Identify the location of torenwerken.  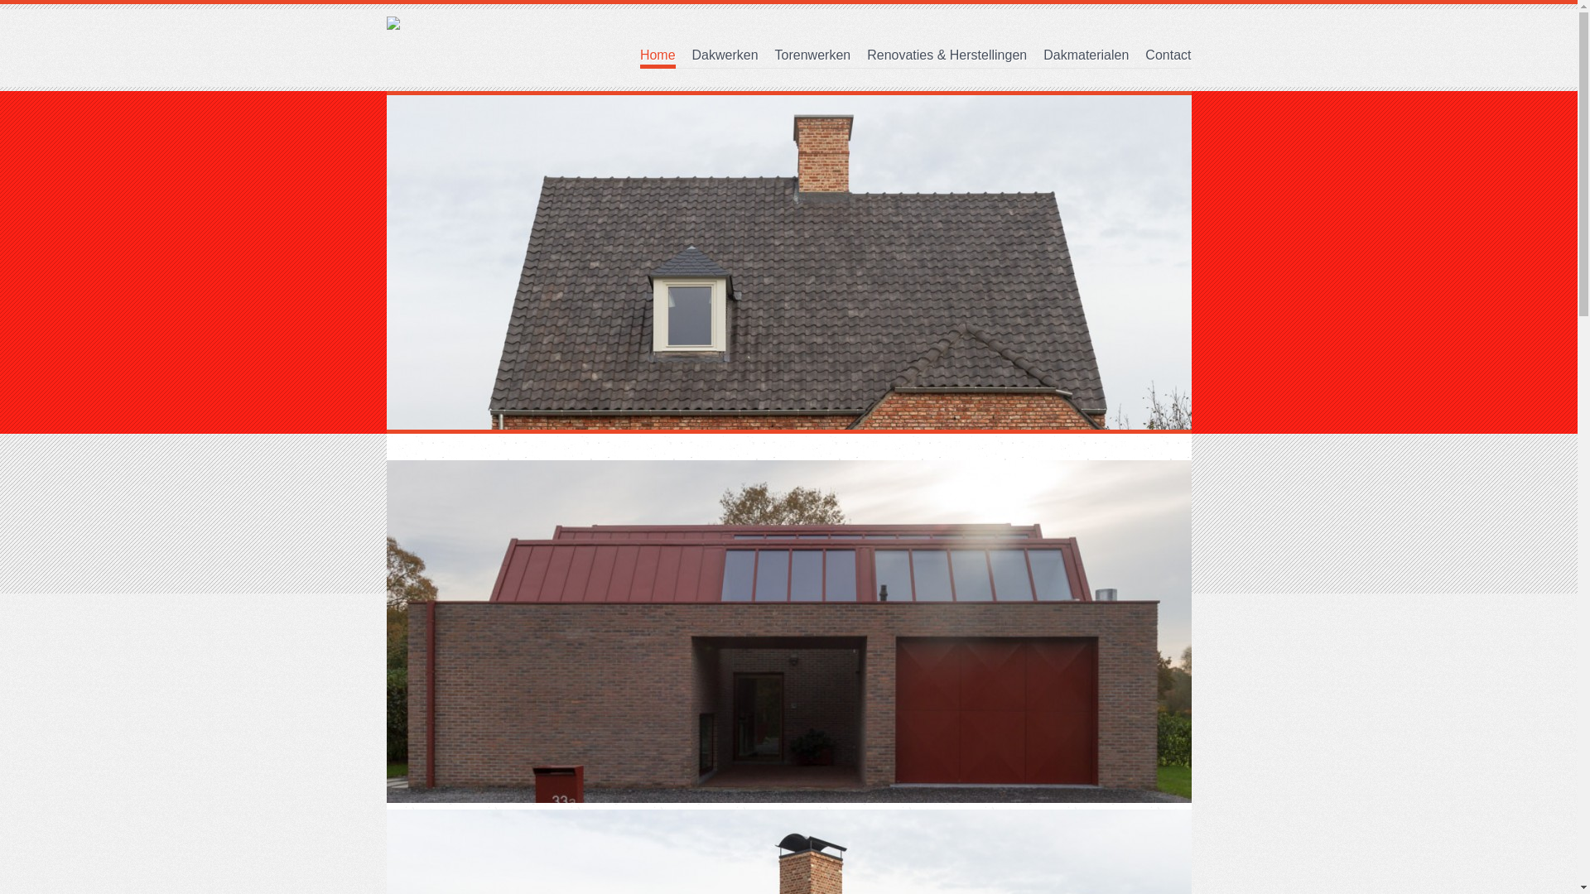
(720, 694).